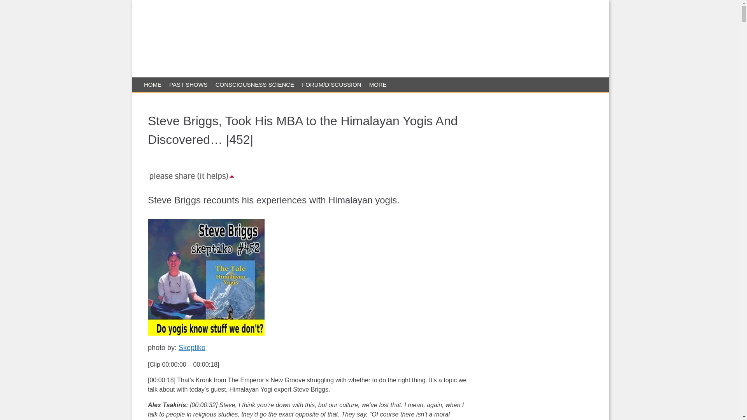  I want to click on CONSCIOUSNESS SCIENCE, so click(254, 84).